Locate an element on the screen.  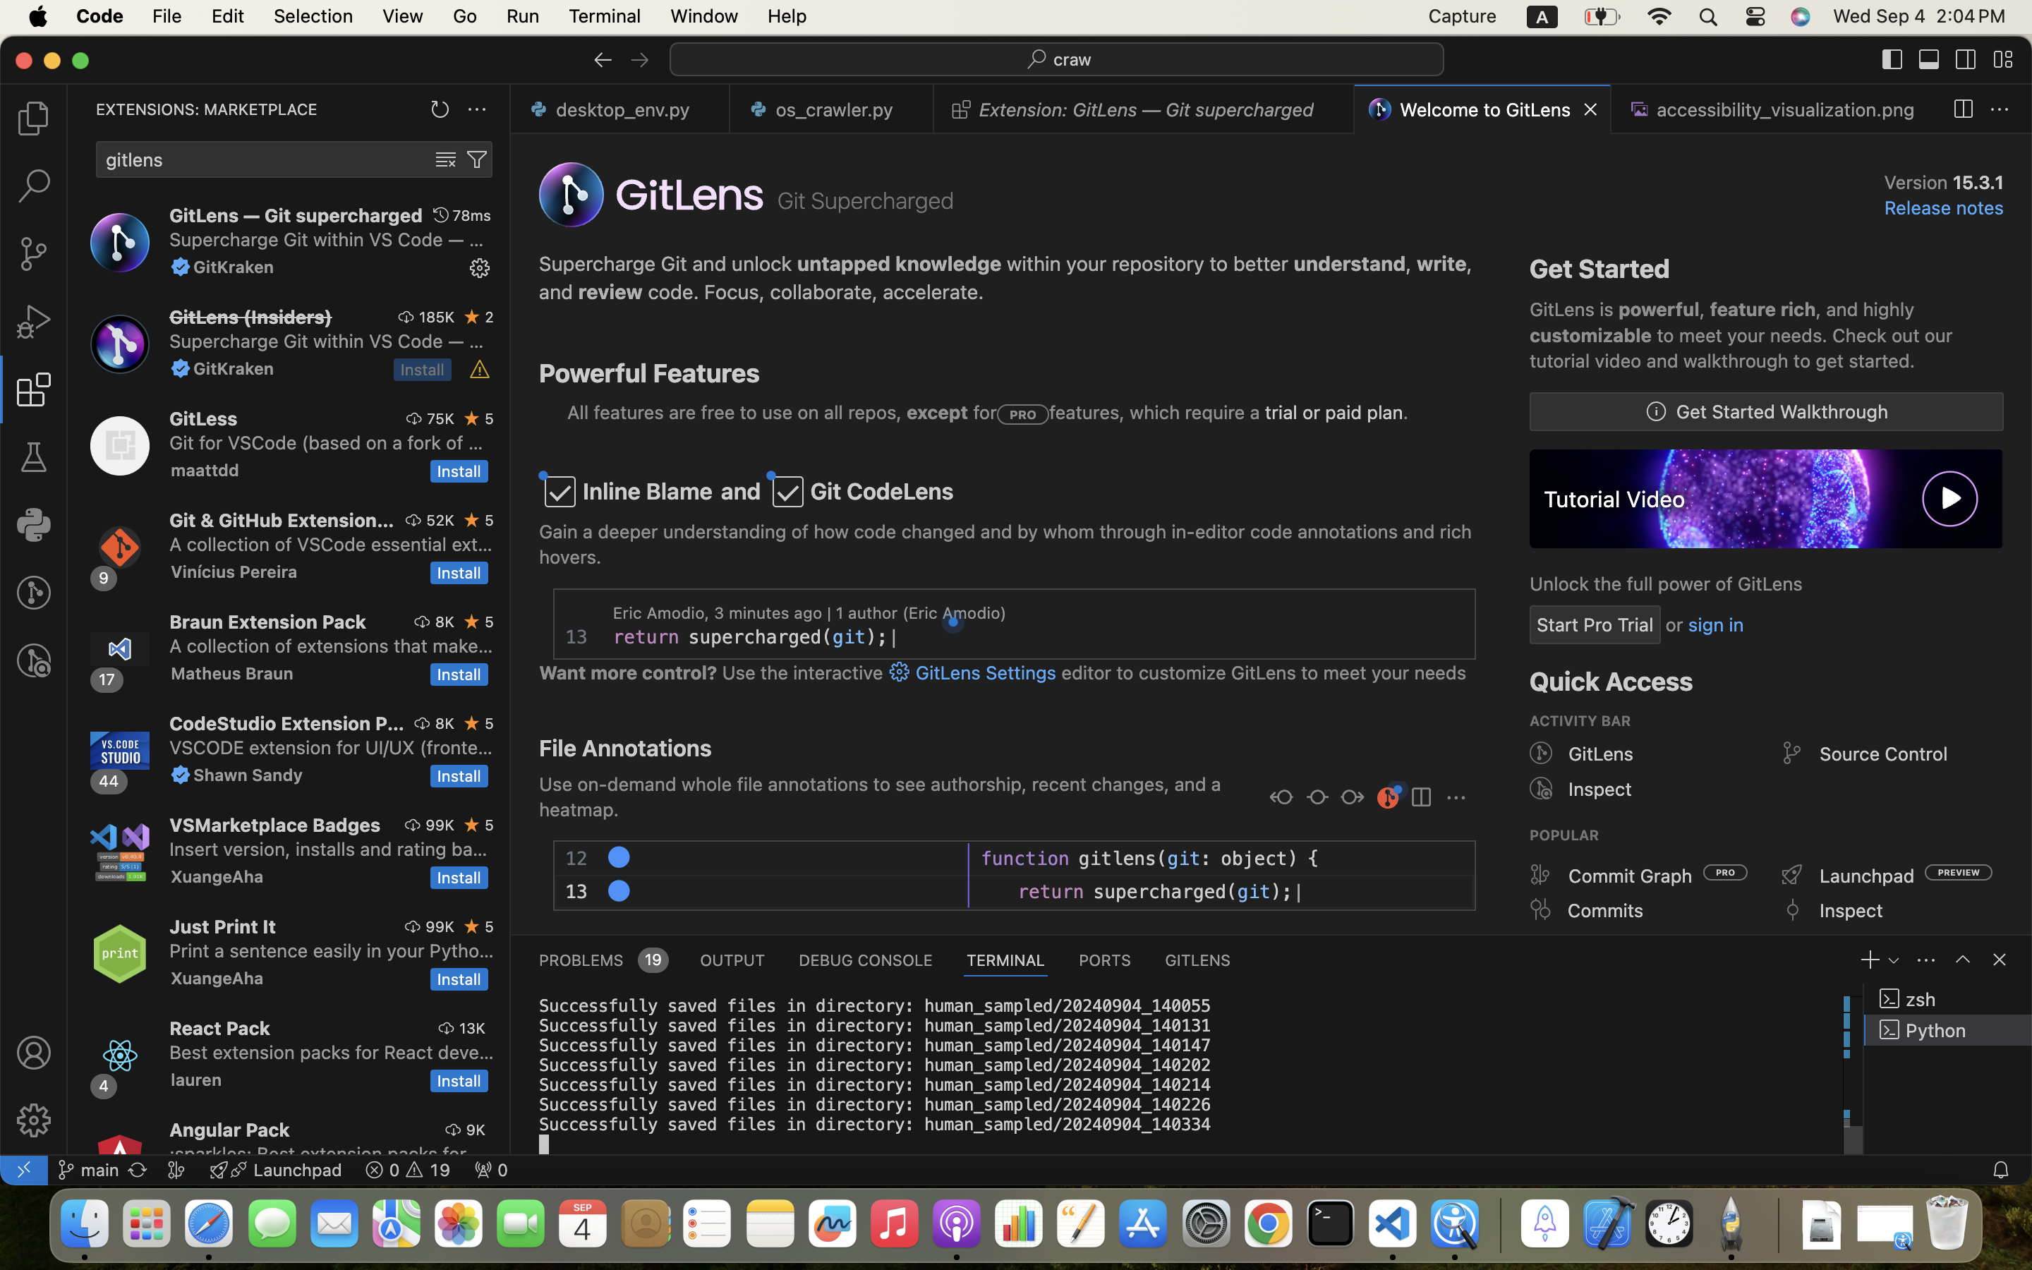
powerful is located at coordinates (1659, 310).